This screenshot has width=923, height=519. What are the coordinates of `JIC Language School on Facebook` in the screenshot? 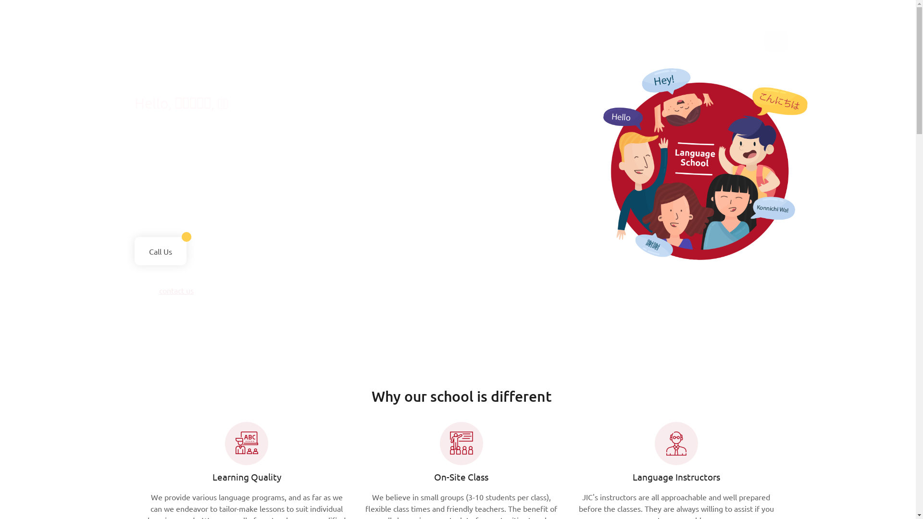 It's located at (772, 41).